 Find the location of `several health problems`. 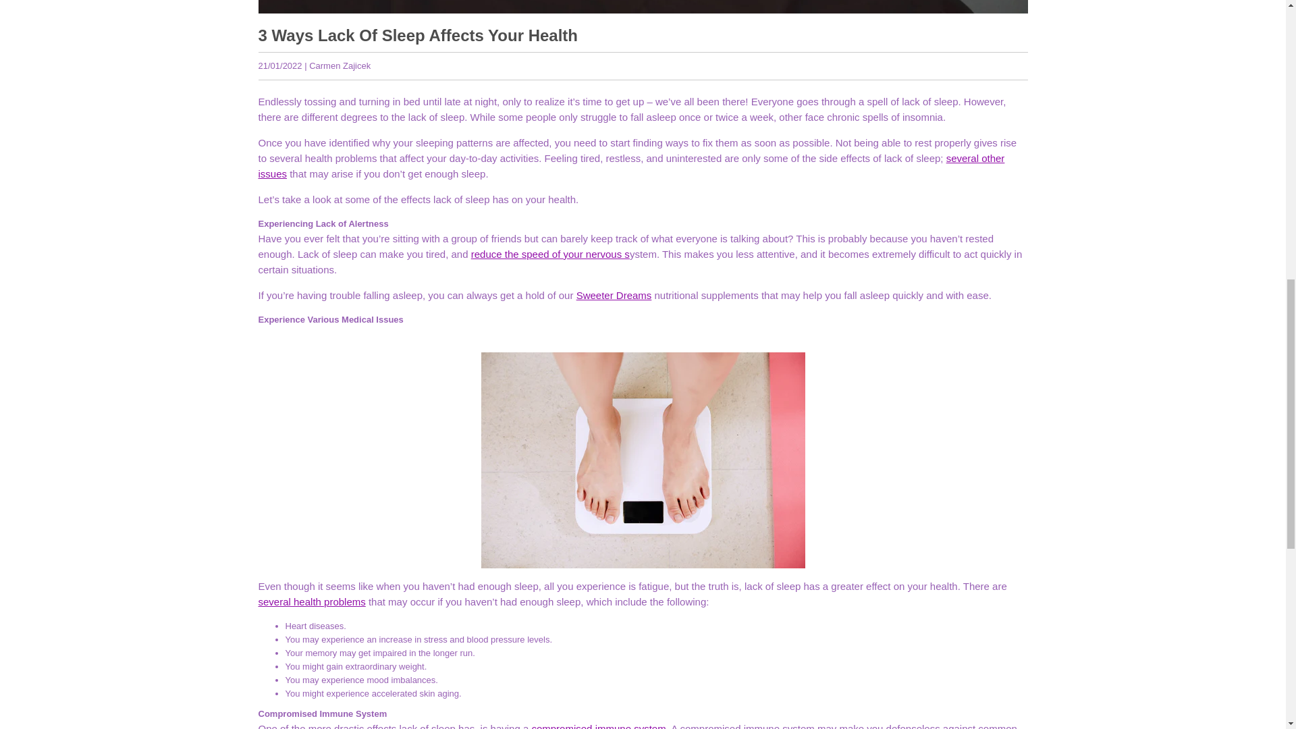

several health problems is located at coordinates (312, 601).